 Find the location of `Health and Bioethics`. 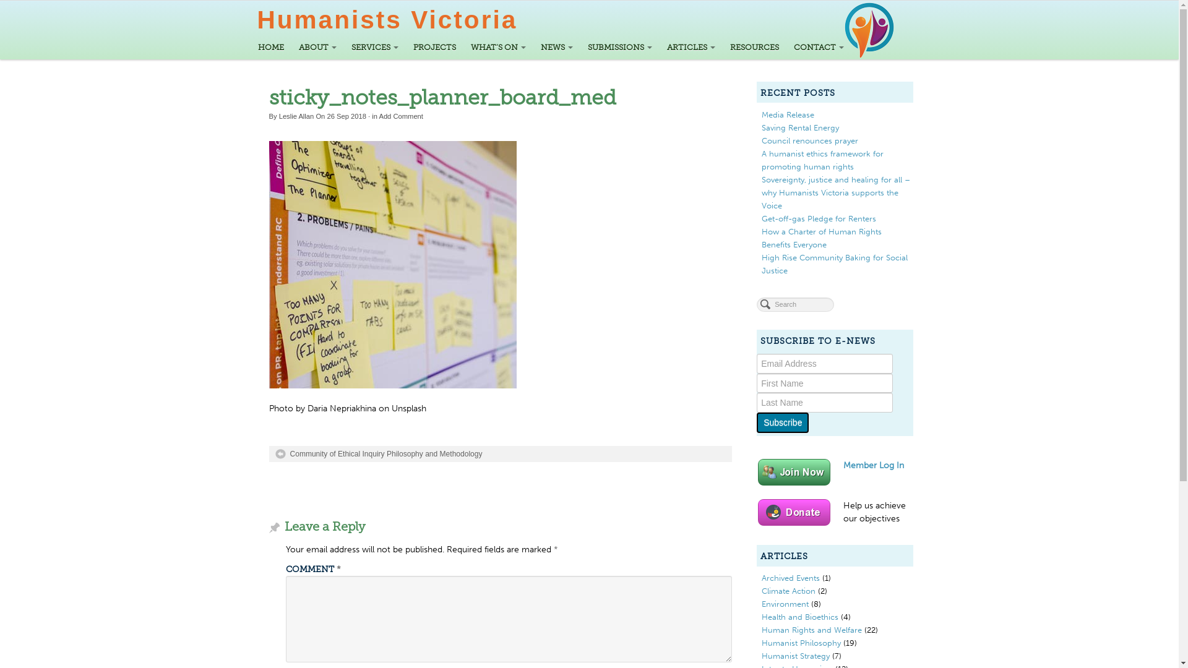

Health and Bioethics is located at coordinates (800, 617).